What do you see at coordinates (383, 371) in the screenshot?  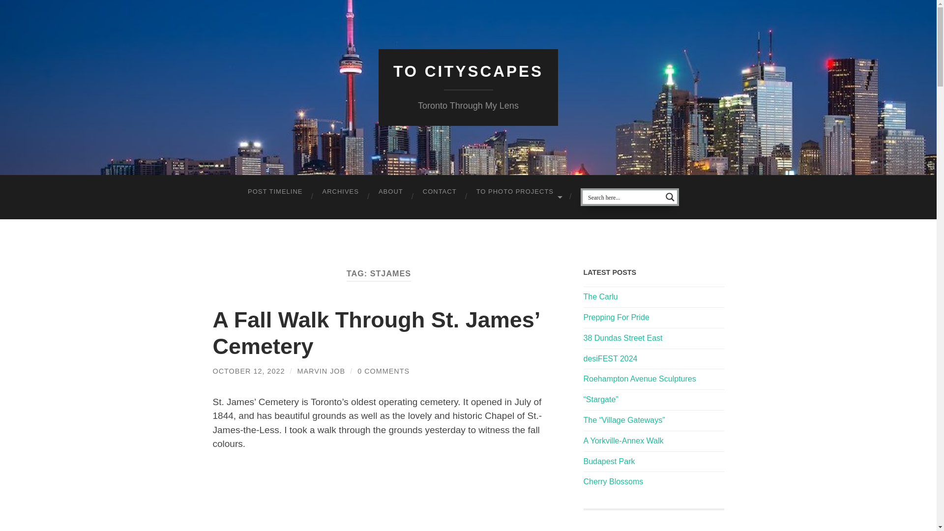 I see `0 COMMENTS` at bounding box center [383, 371].